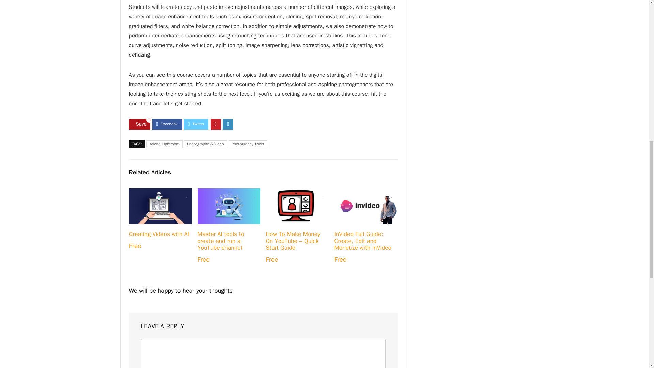 The height and width of the screenshot is (368, 654). I want to click on Creating Videos with AI, so click(159, 234).